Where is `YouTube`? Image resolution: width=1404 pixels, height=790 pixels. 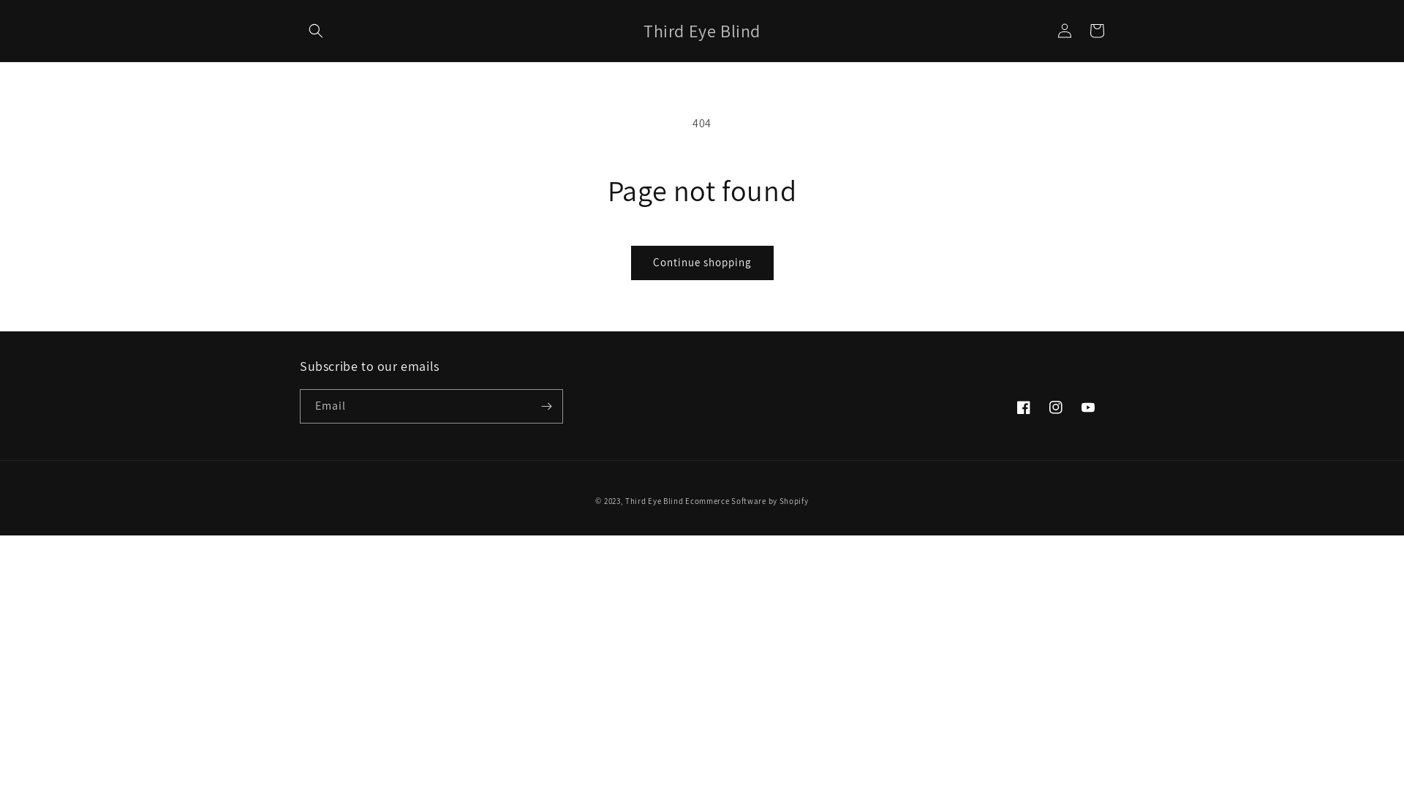
YouTube is located at coordinates (1088, 407).